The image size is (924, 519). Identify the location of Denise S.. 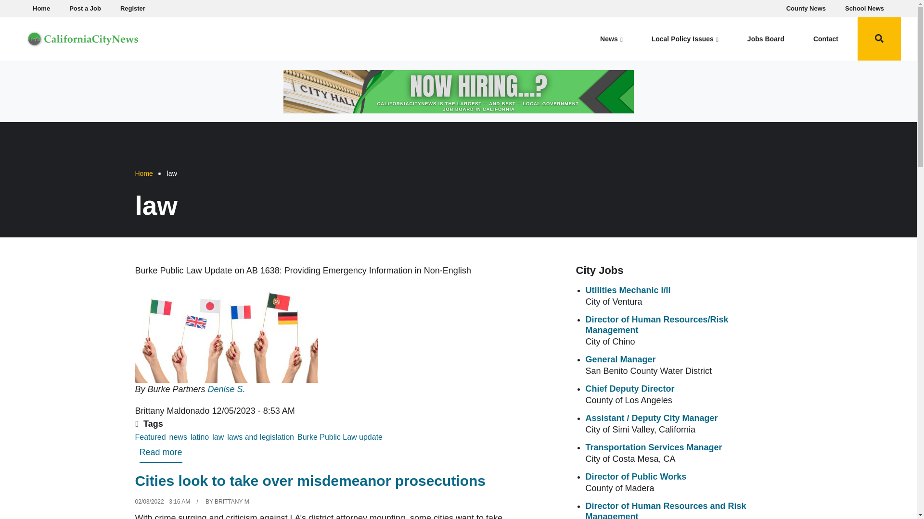
(227, 389).